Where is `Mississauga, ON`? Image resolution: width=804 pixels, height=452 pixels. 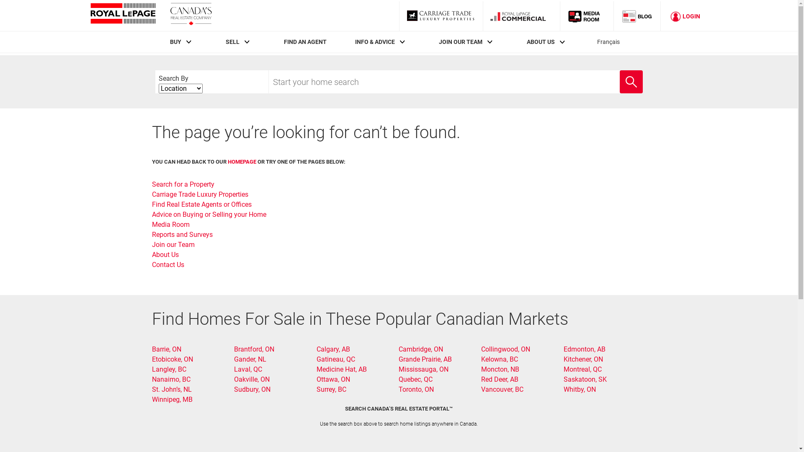
Mississauga, ON is located at coordinates (424, 369).